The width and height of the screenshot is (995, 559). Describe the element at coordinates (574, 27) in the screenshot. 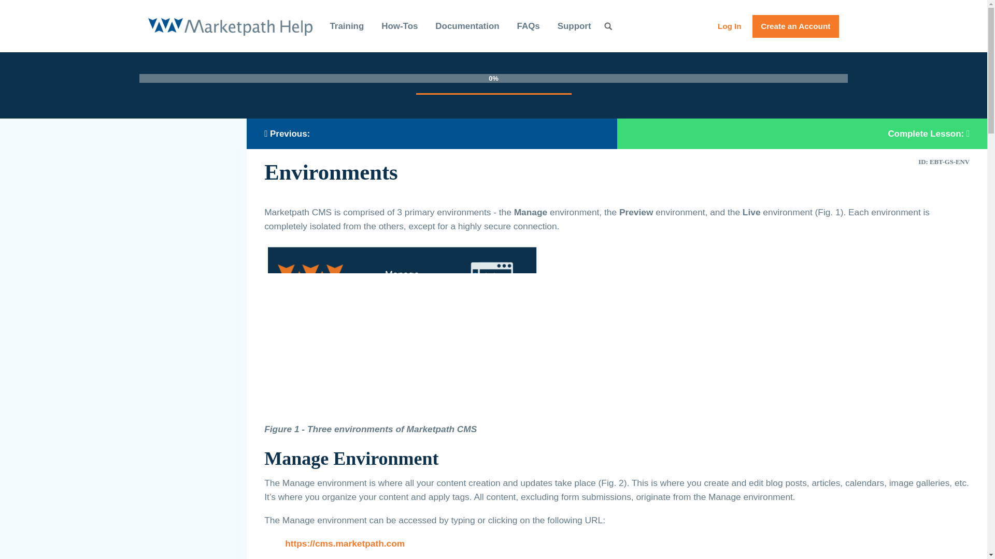

I see `Support` at that location.